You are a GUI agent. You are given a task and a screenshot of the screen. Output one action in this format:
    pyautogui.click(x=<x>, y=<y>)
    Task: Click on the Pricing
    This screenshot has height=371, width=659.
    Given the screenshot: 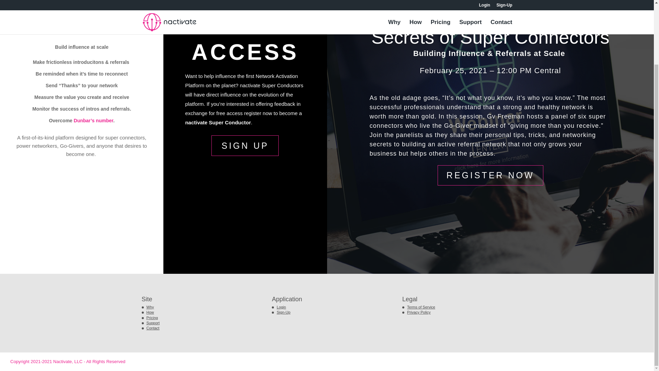 What is the action you would take?
    pyautogui.click(x=152, y=317)
    